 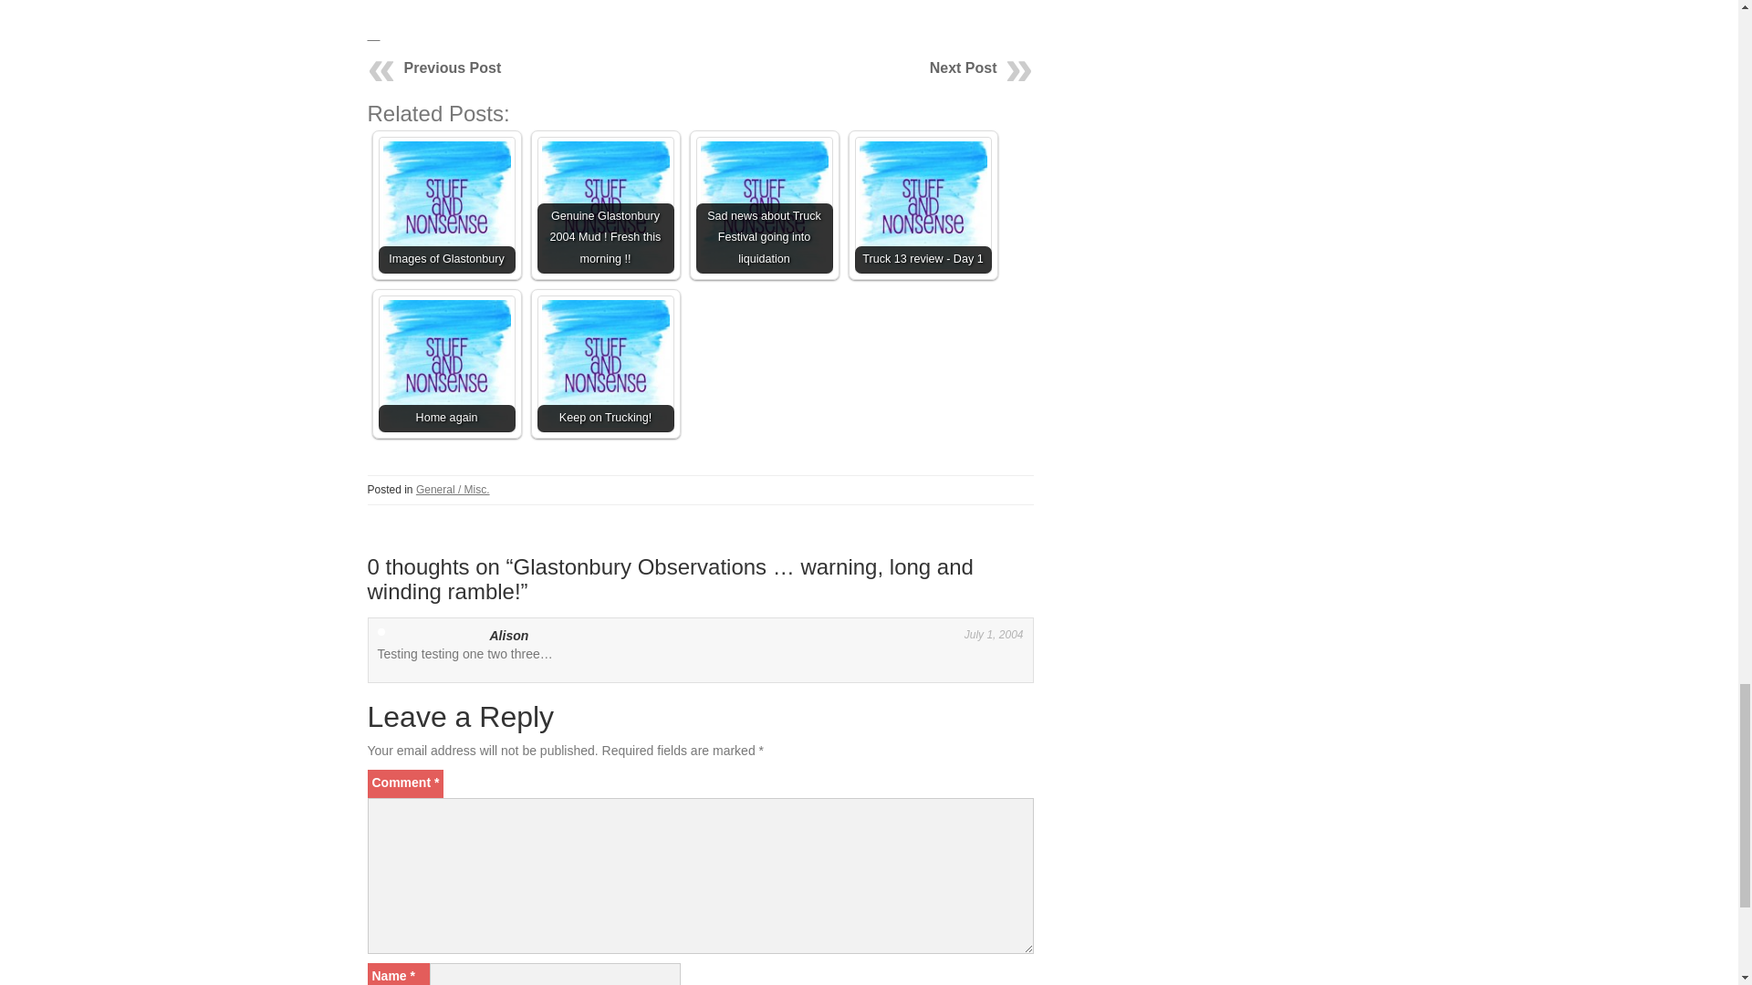 What do you see at coordinates (452, 67) in the screenshot?
I see `Previous Post` at bounding box center [452, 67].